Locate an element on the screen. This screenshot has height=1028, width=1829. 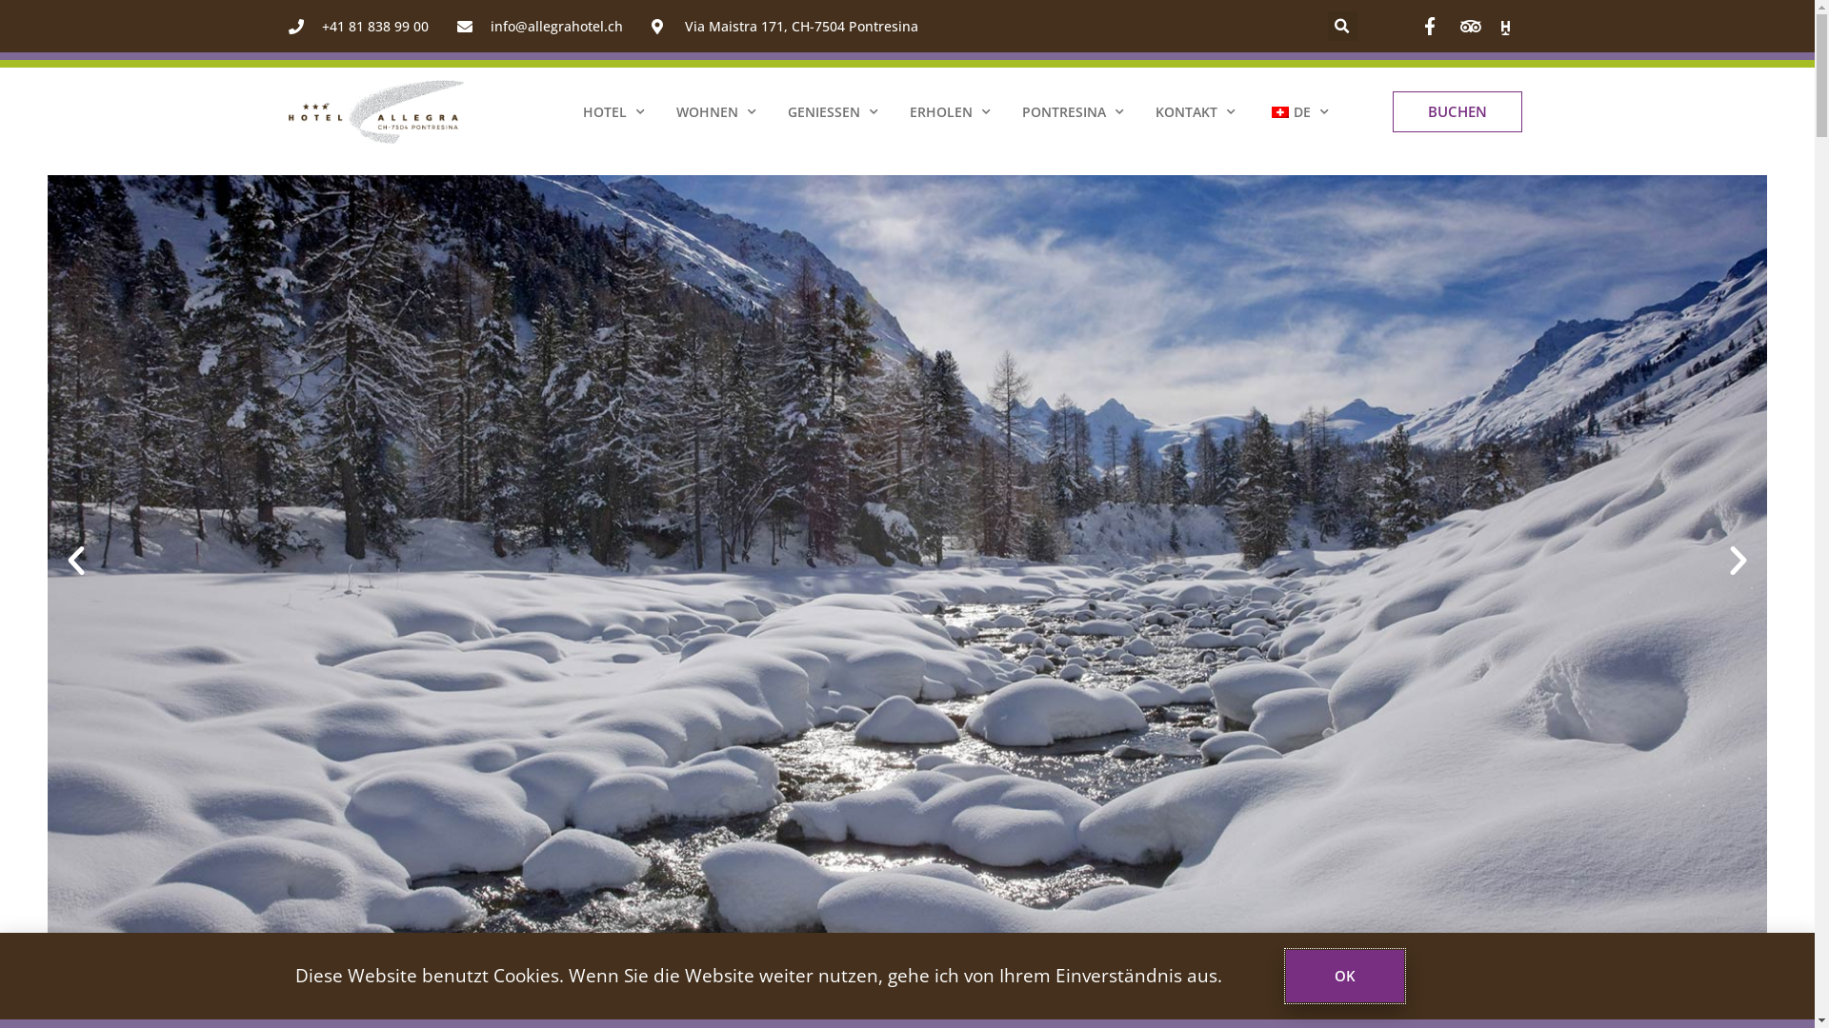
ERHOLEN is located at coordinates (949, 112).